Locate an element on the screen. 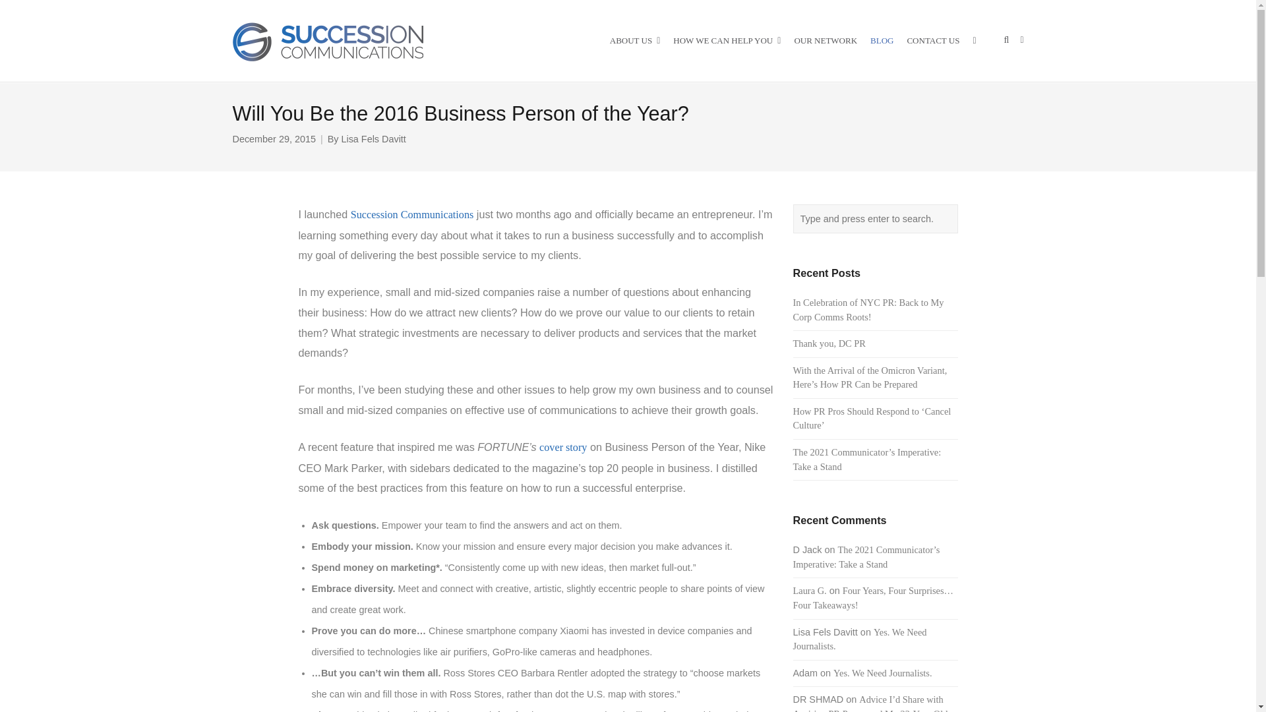 The height and width of the screenshot is (712, 1266). HOW WE CAN HELP YOU is located at coordinates (727, 41).